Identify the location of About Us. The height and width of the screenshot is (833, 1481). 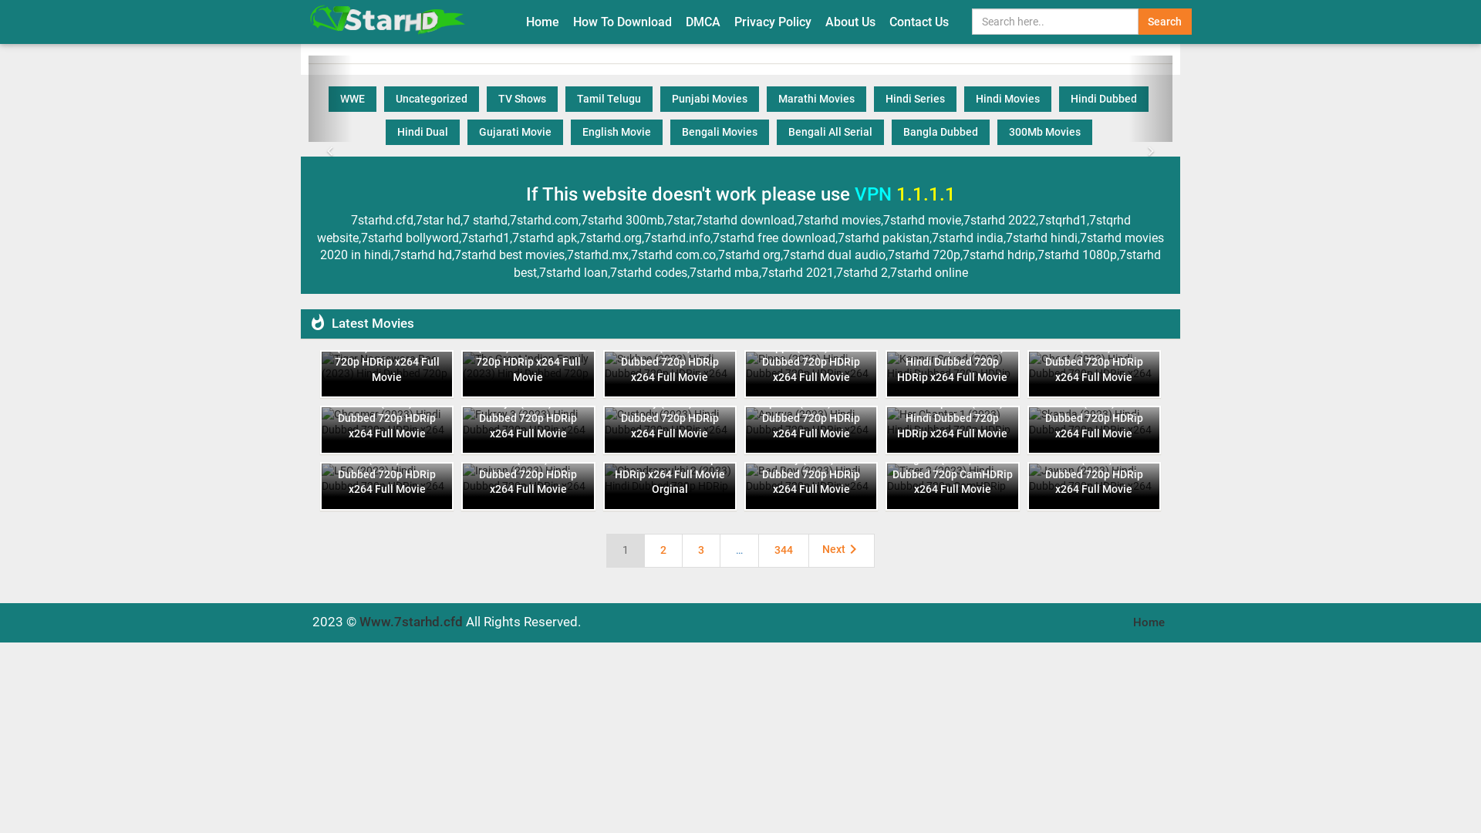
(850, 22).